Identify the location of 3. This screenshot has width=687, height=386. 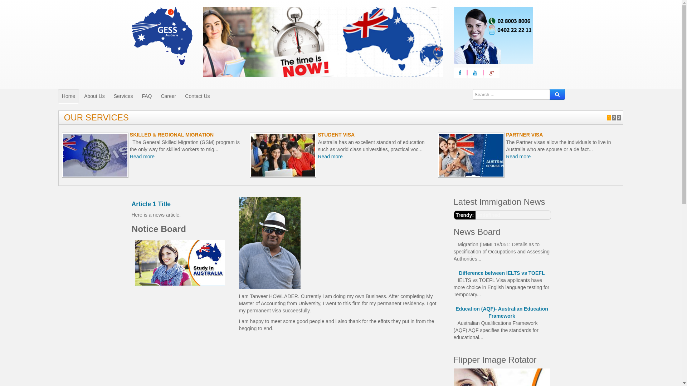
(619, 118).